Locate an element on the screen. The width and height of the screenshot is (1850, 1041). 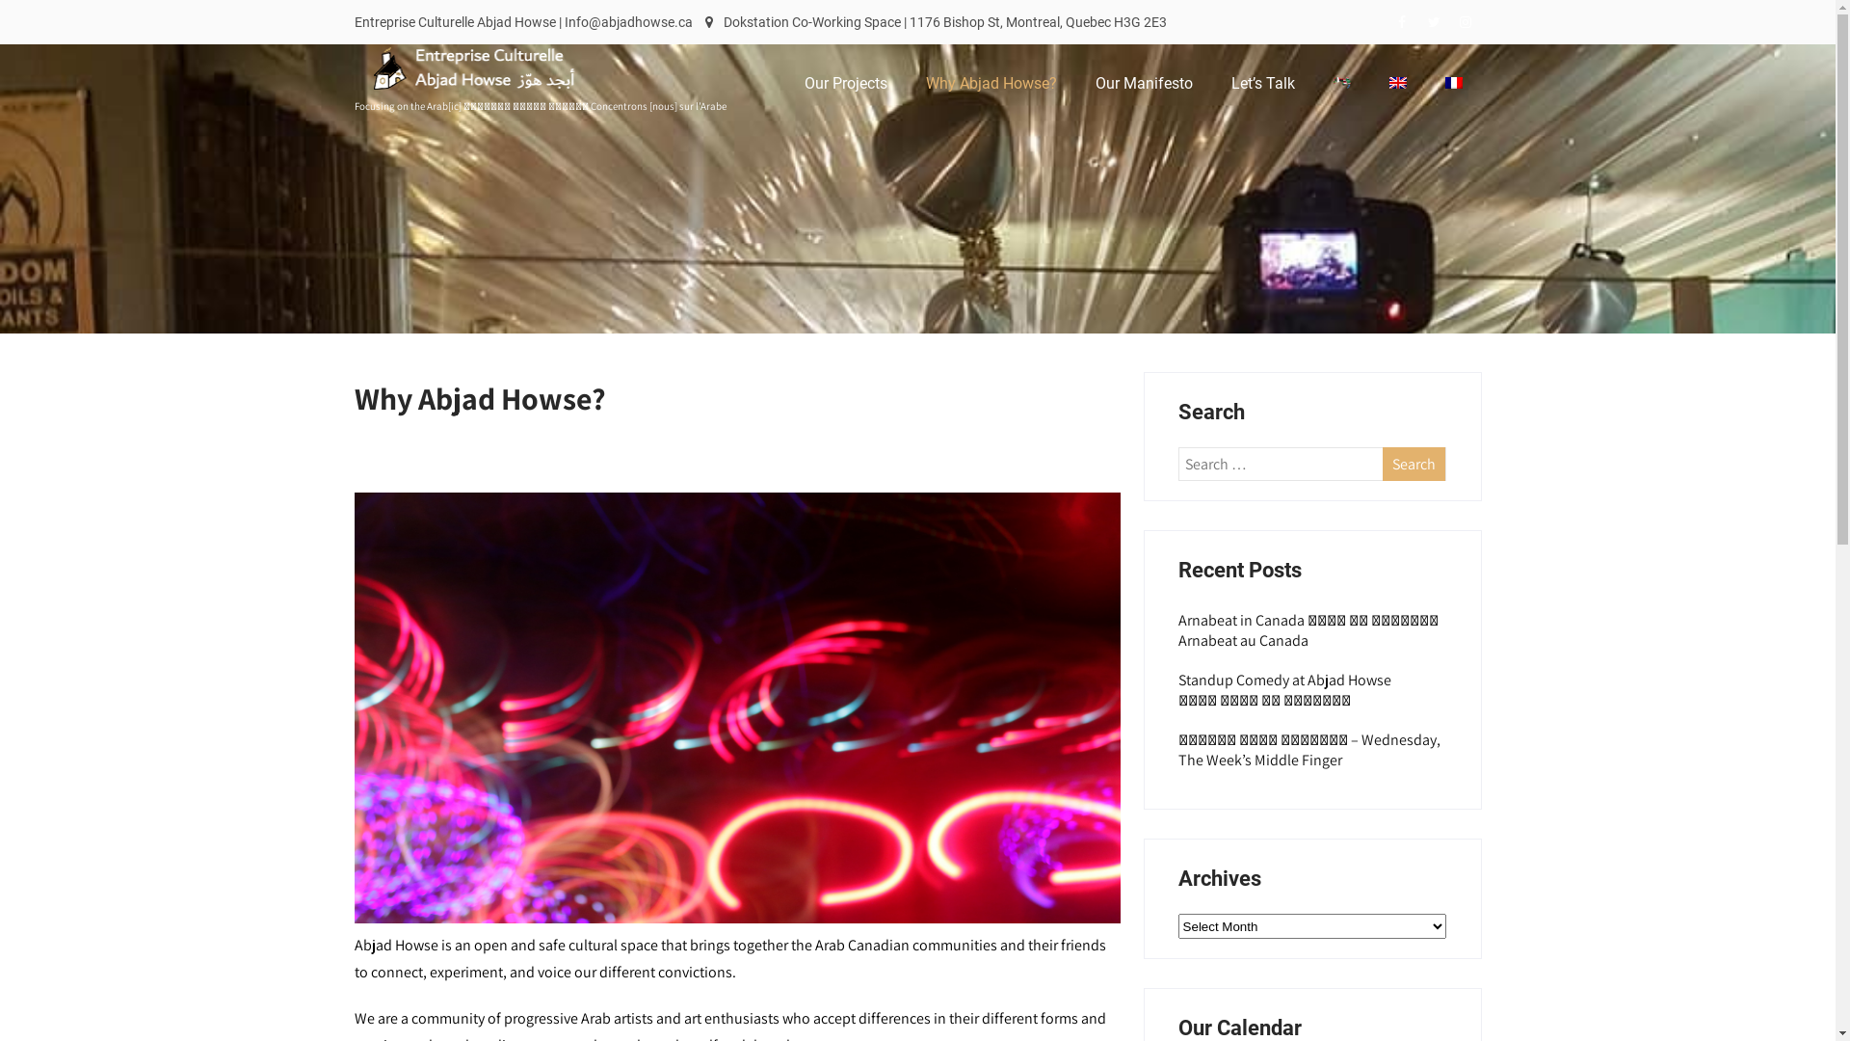
facebook is located at coordinates (1401, 22).